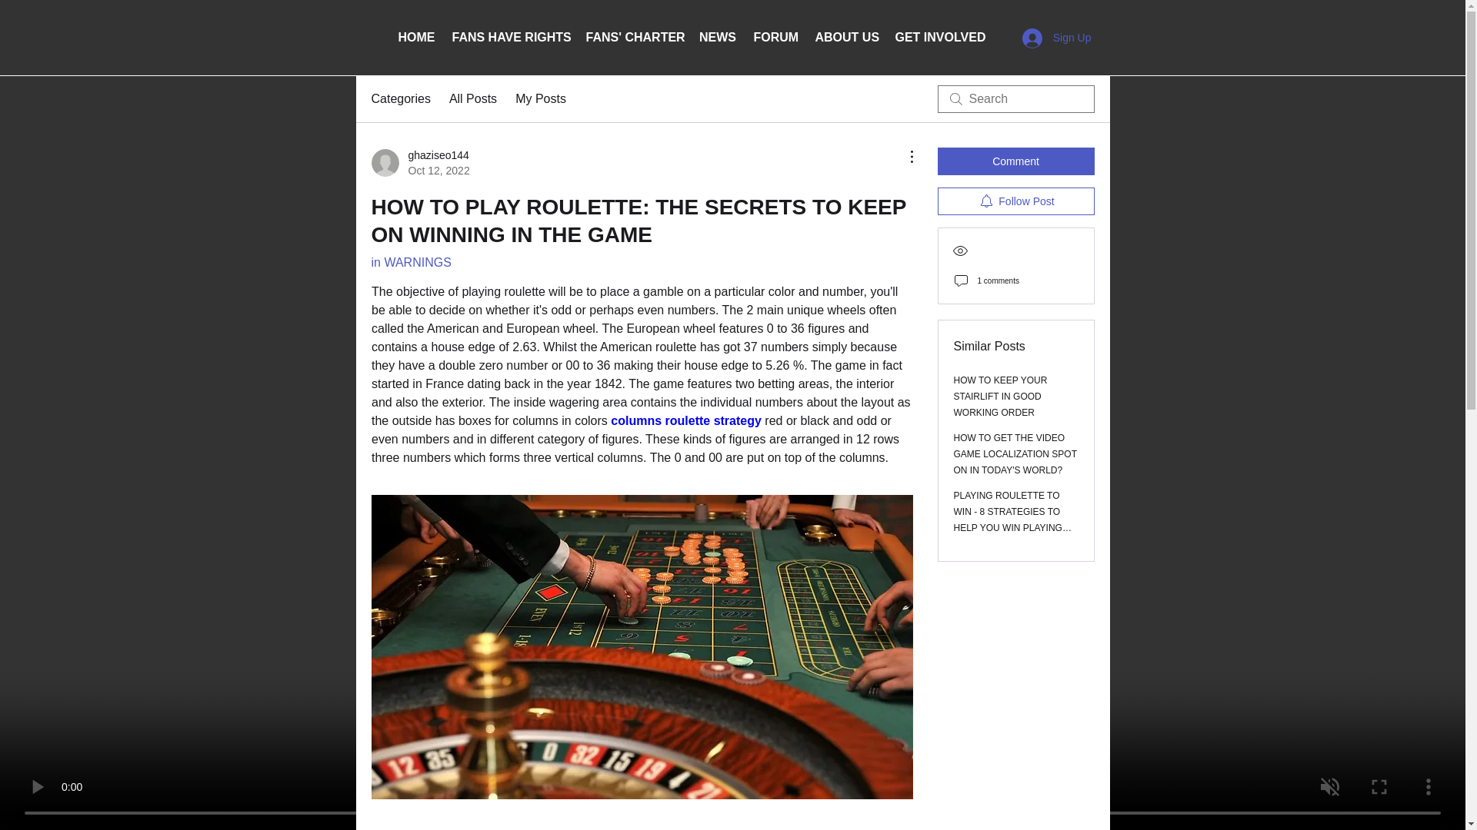 This screenshot has height=830, width=1477. I want to click on Comment, so click(1015, 161).